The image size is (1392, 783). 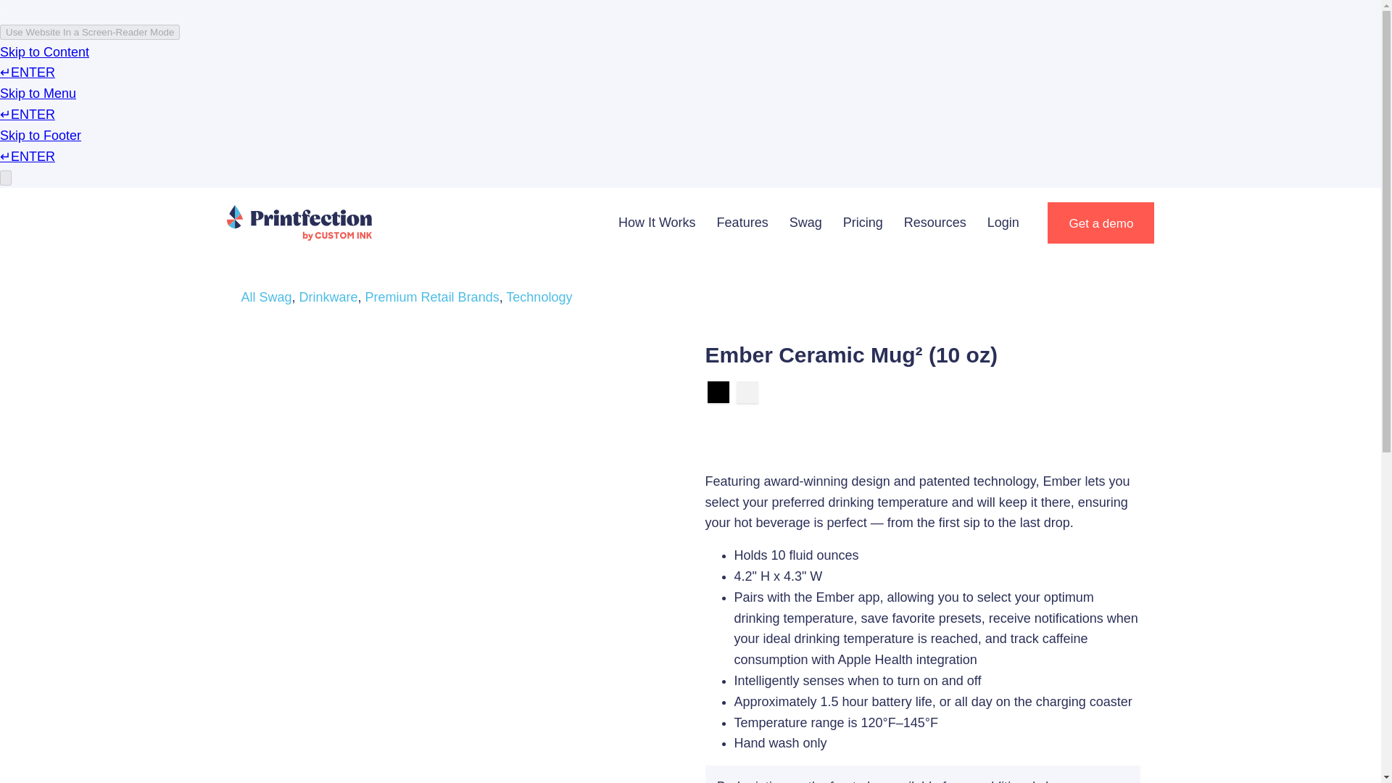 I want to click on Login, so click(x=1003, y=222).